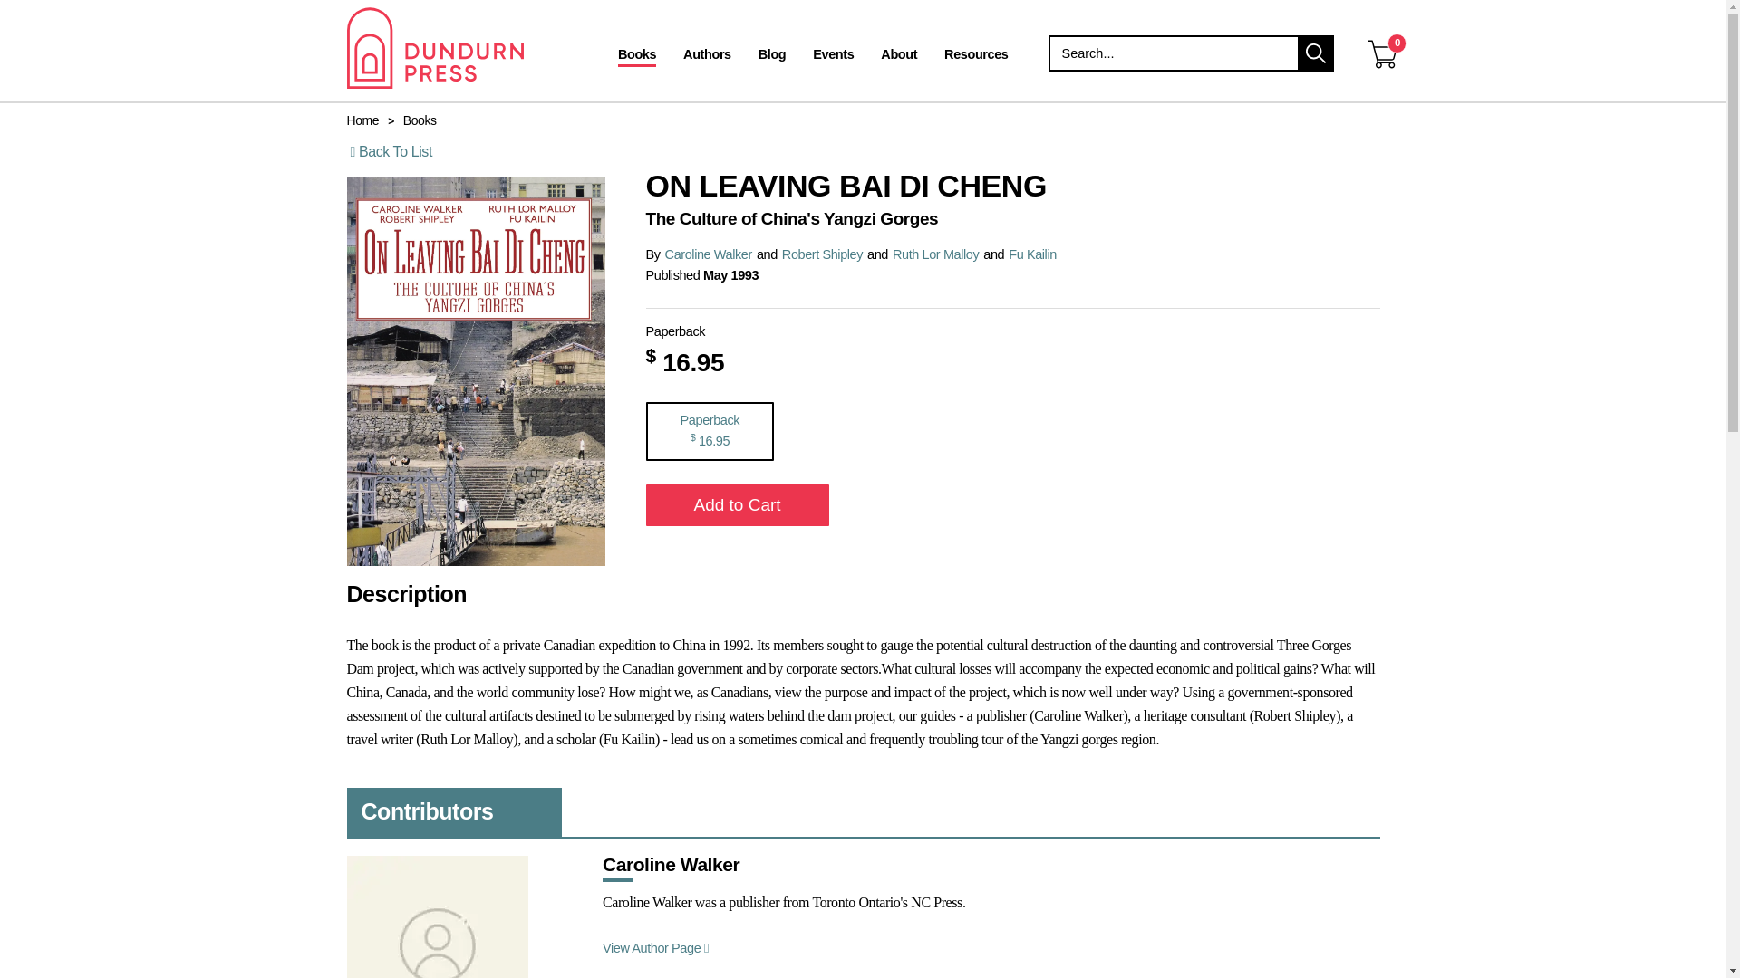 The width and height of the screenshot is (1740, 978). I want to click on Blog, so click(772, 56).